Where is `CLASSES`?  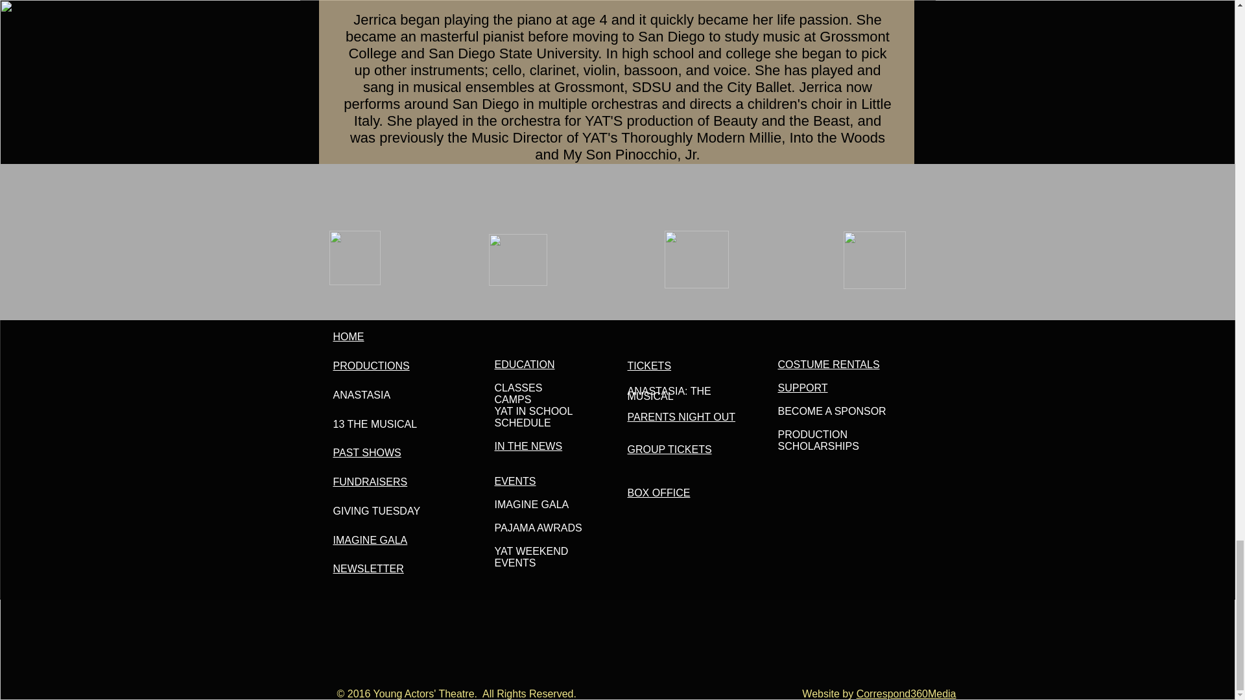 CLASSES is located at coordinates (517, 388).